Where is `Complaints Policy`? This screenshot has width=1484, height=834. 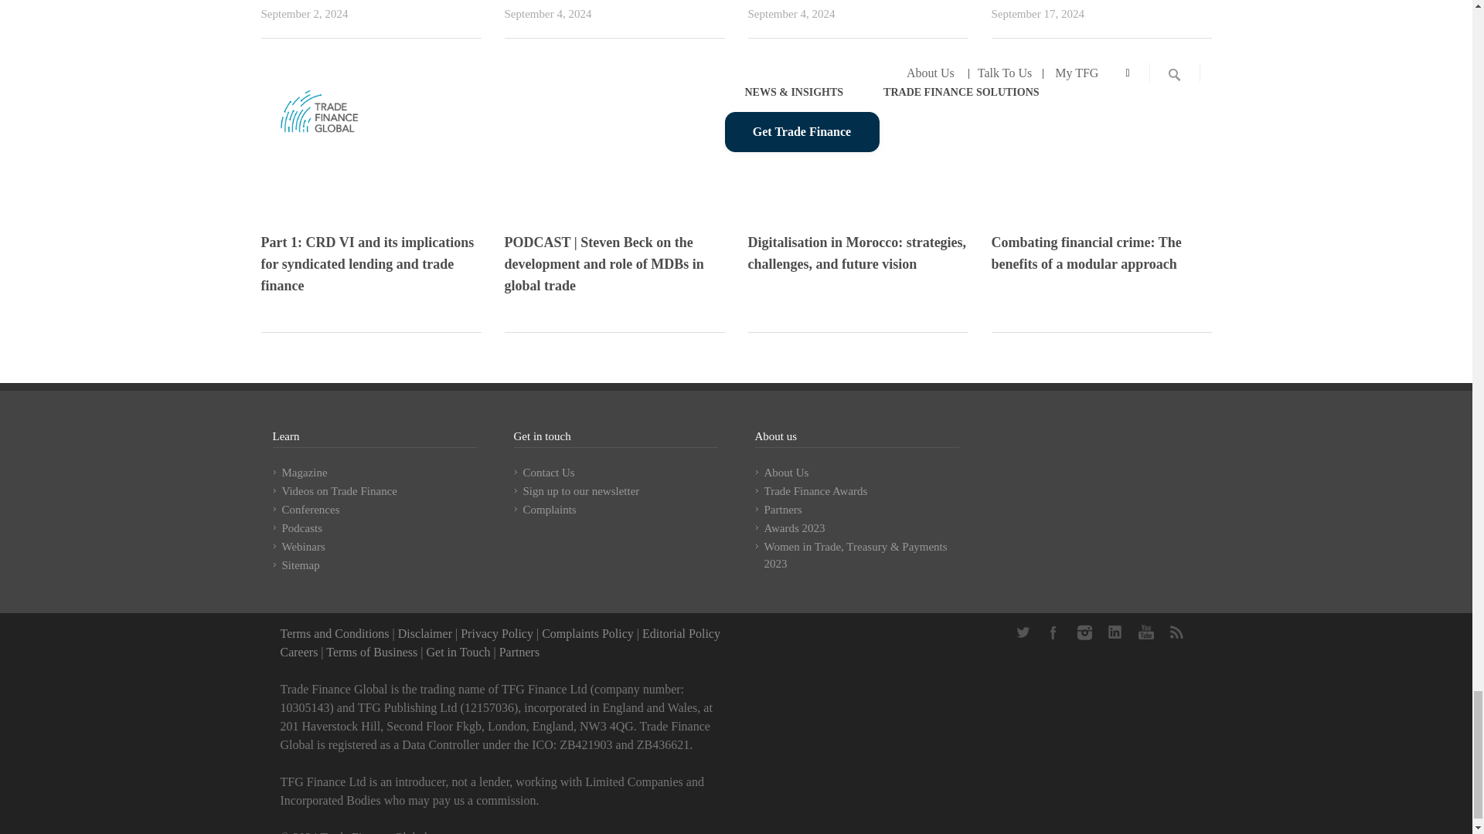
Complaints Policy is located at coordinates (587, 633).